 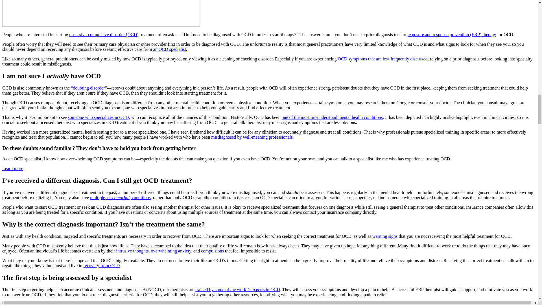 What do you see at coordinates (171, 251) in the screenshot?
I see `overwhelming anxiety` at bounding box center [171, 251].